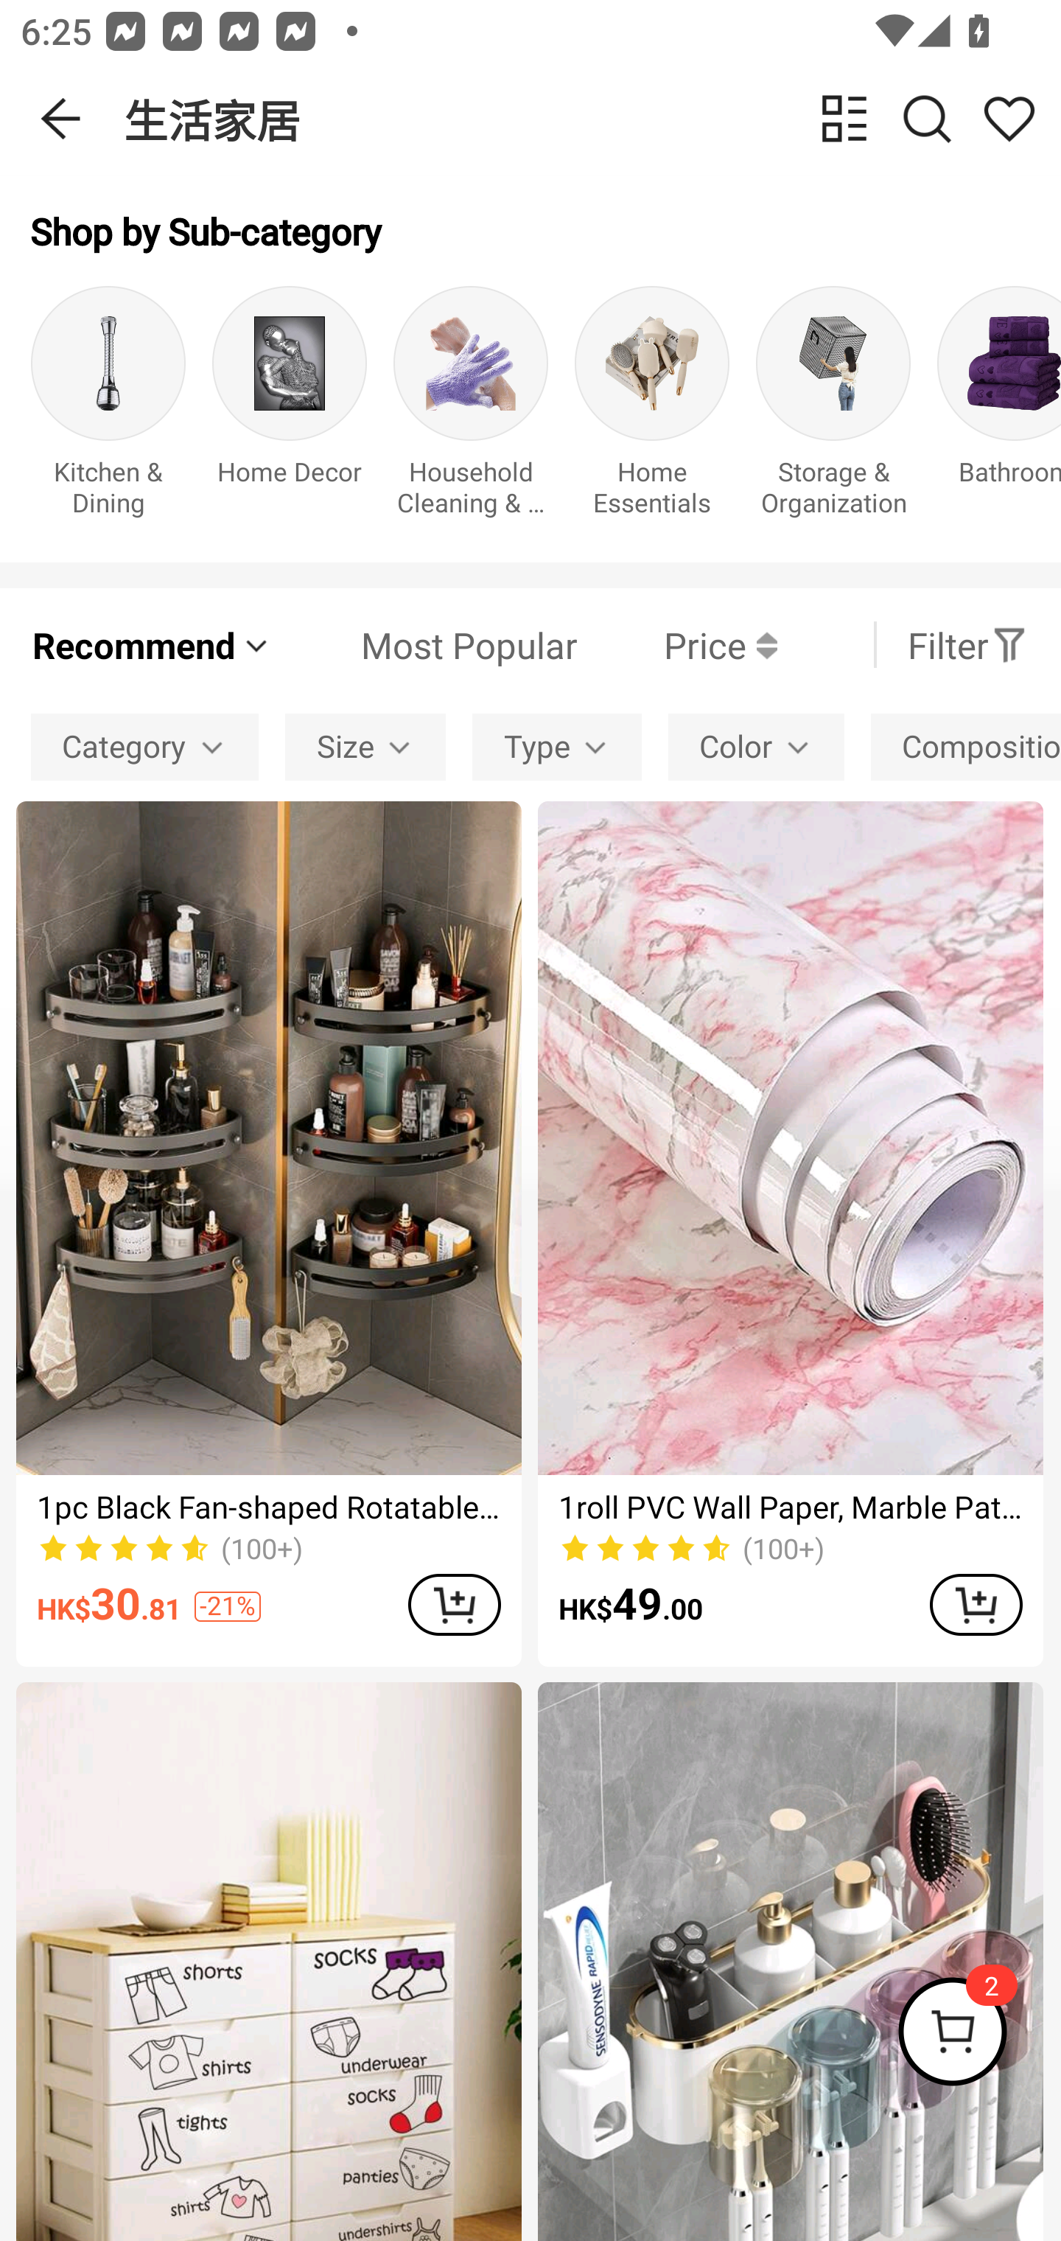 This screenshot has width=1061, height=2241. Describe the element at coordinates (471, 408) in the screenshot. I see `Household Cleaning & Personal Care` at that location.